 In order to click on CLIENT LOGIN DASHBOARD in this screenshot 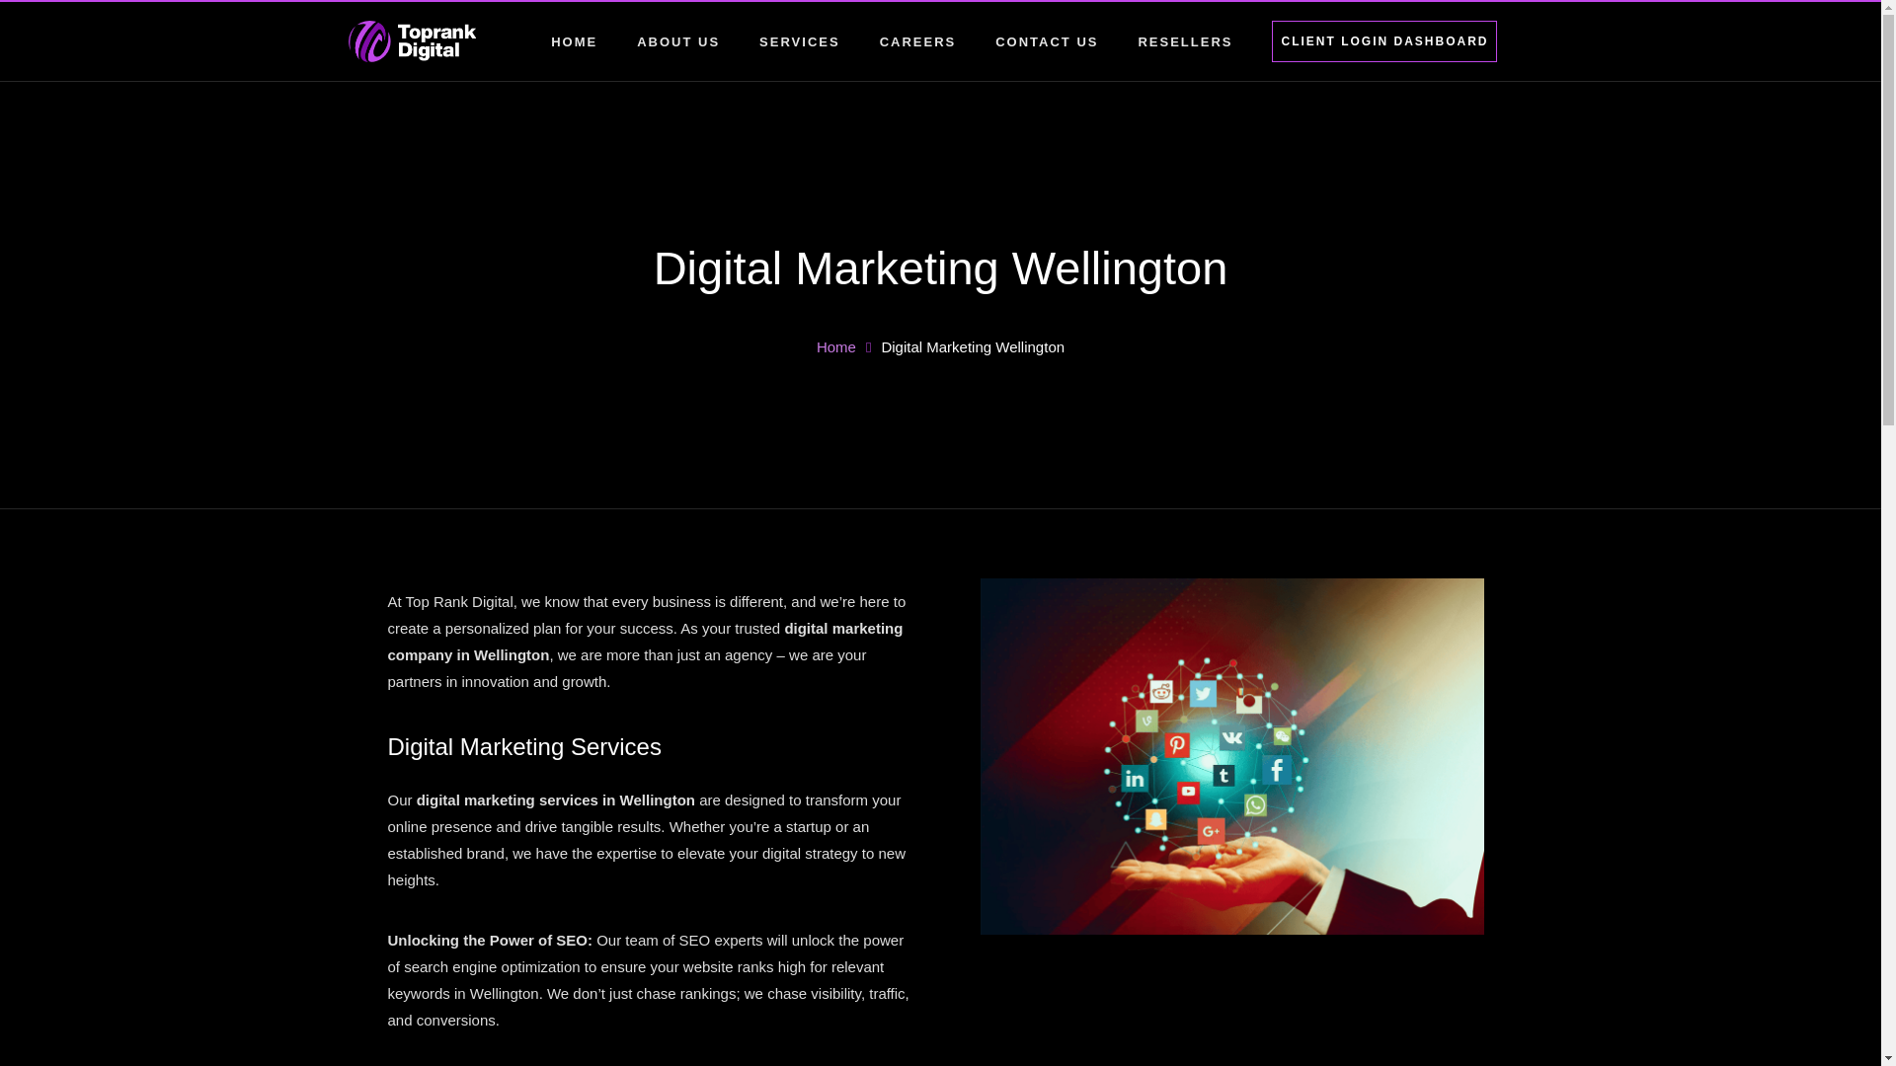, I will do `click(939, 347)`.